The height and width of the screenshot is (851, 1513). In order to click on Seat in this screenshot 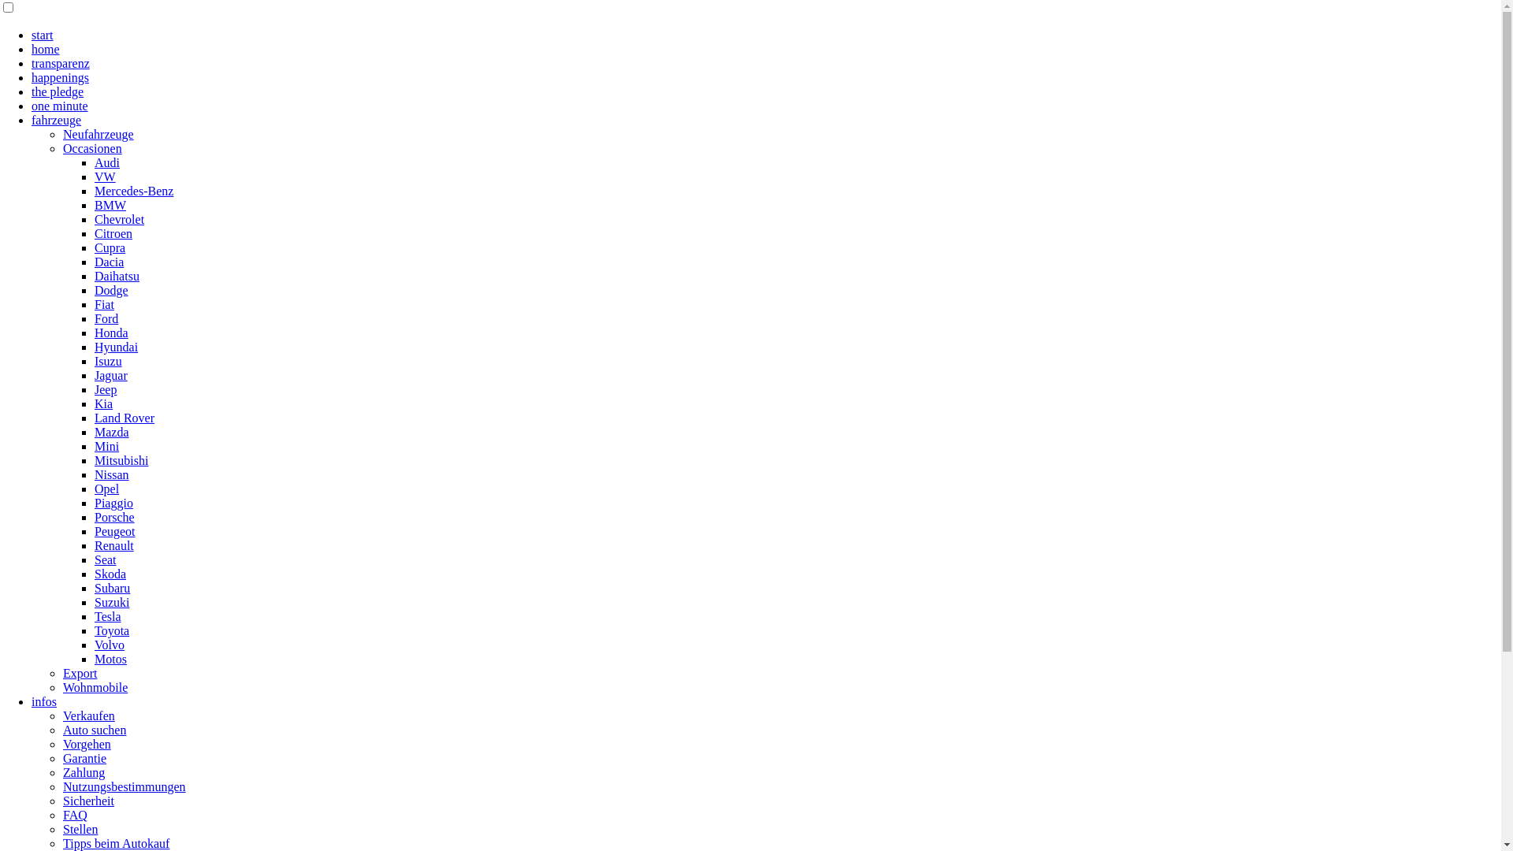, I will do `click(106, 559)`.